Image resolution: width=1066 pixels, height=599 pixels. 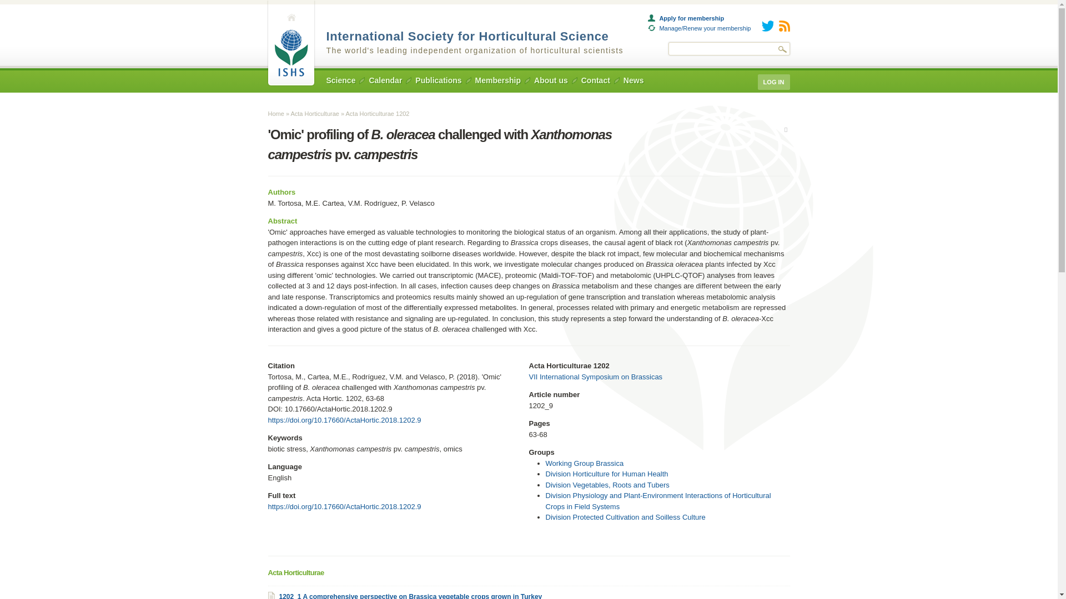 I want to click on Home, so click(x=467, y=35).